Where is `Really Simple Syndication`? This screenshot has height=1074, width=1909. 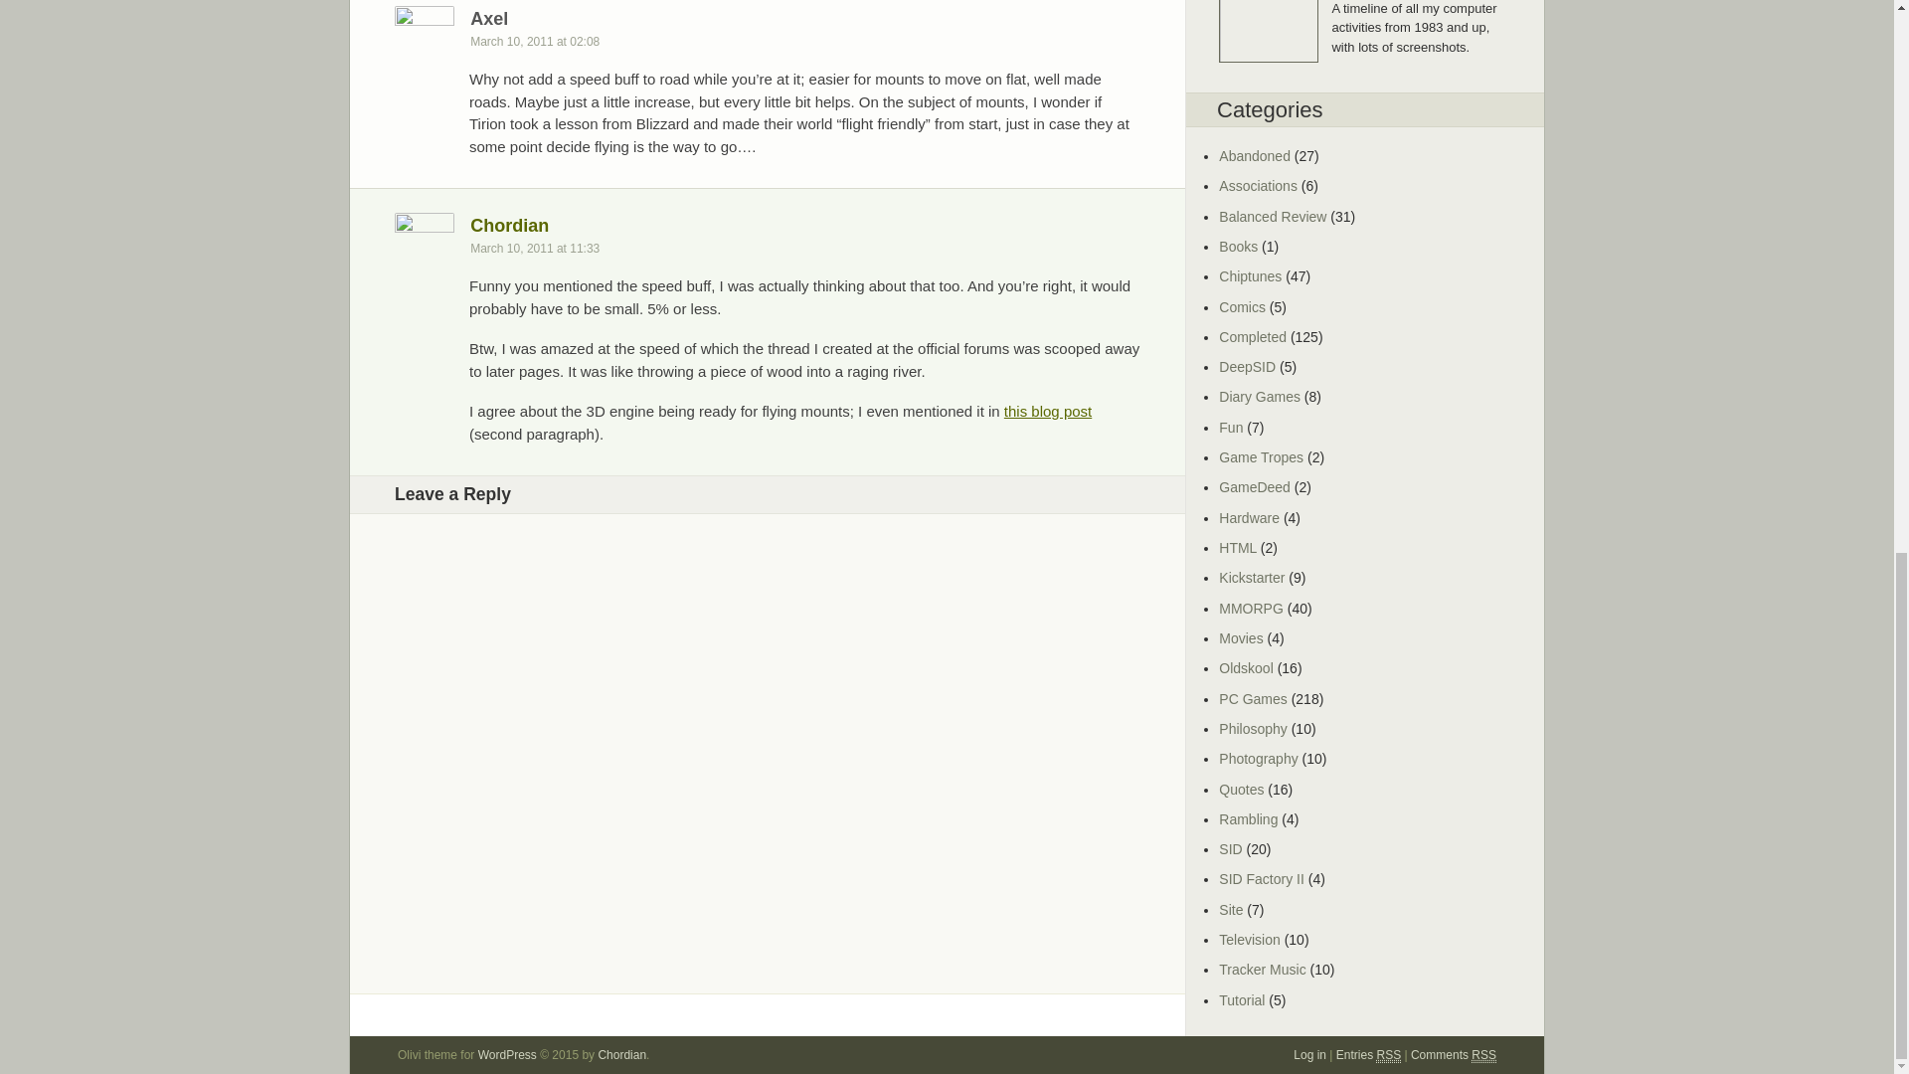 Really Simple Syndication is located at coordinates (1388, 1056).